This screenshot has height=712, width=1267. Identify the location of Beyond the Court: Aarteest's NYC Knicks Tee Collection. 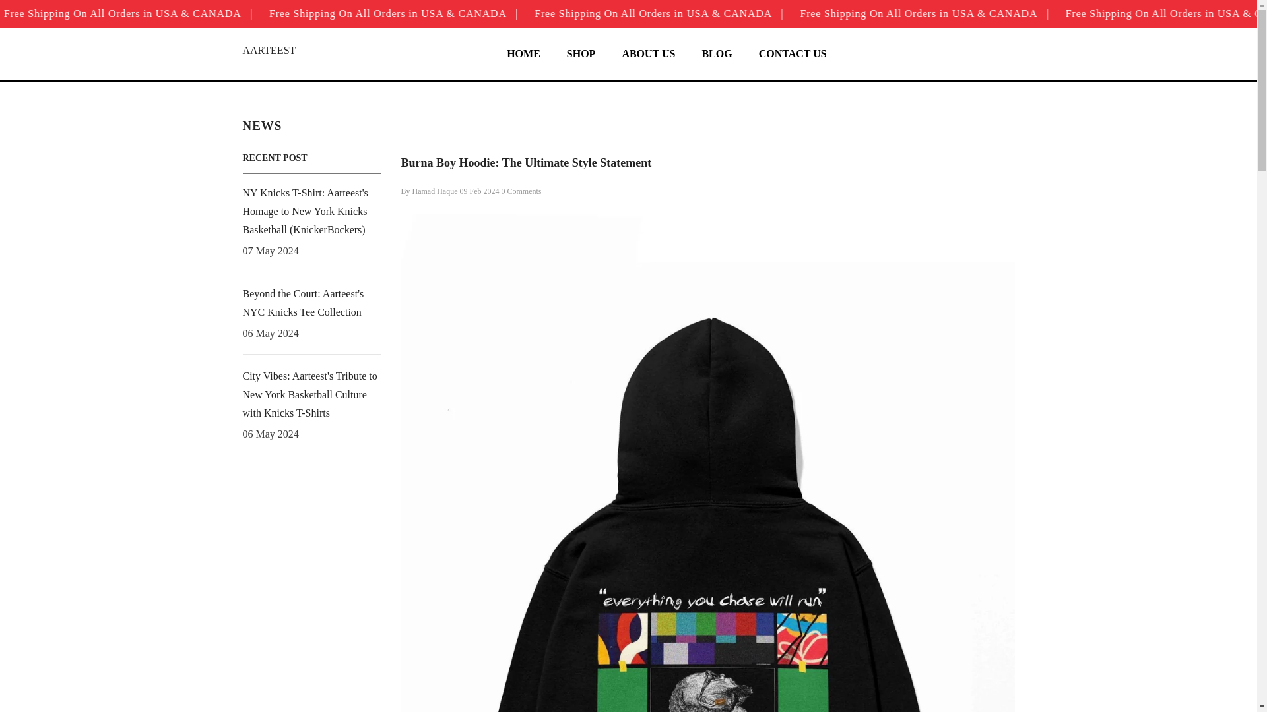
(311, 303).